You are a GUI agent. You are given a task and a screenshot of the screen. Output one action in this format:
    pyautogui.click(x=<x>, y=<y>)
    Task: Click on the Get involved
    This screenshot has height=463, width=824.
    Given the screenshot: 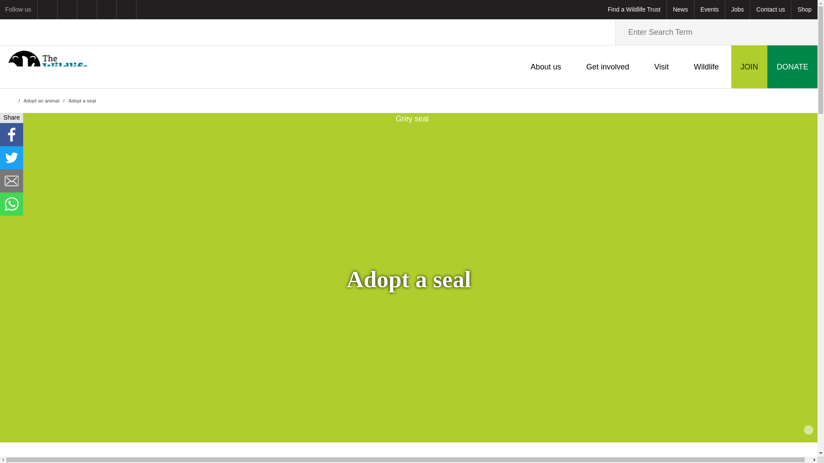 What is the action you would take?
    pyautogui.click(x=608, y=67)
    